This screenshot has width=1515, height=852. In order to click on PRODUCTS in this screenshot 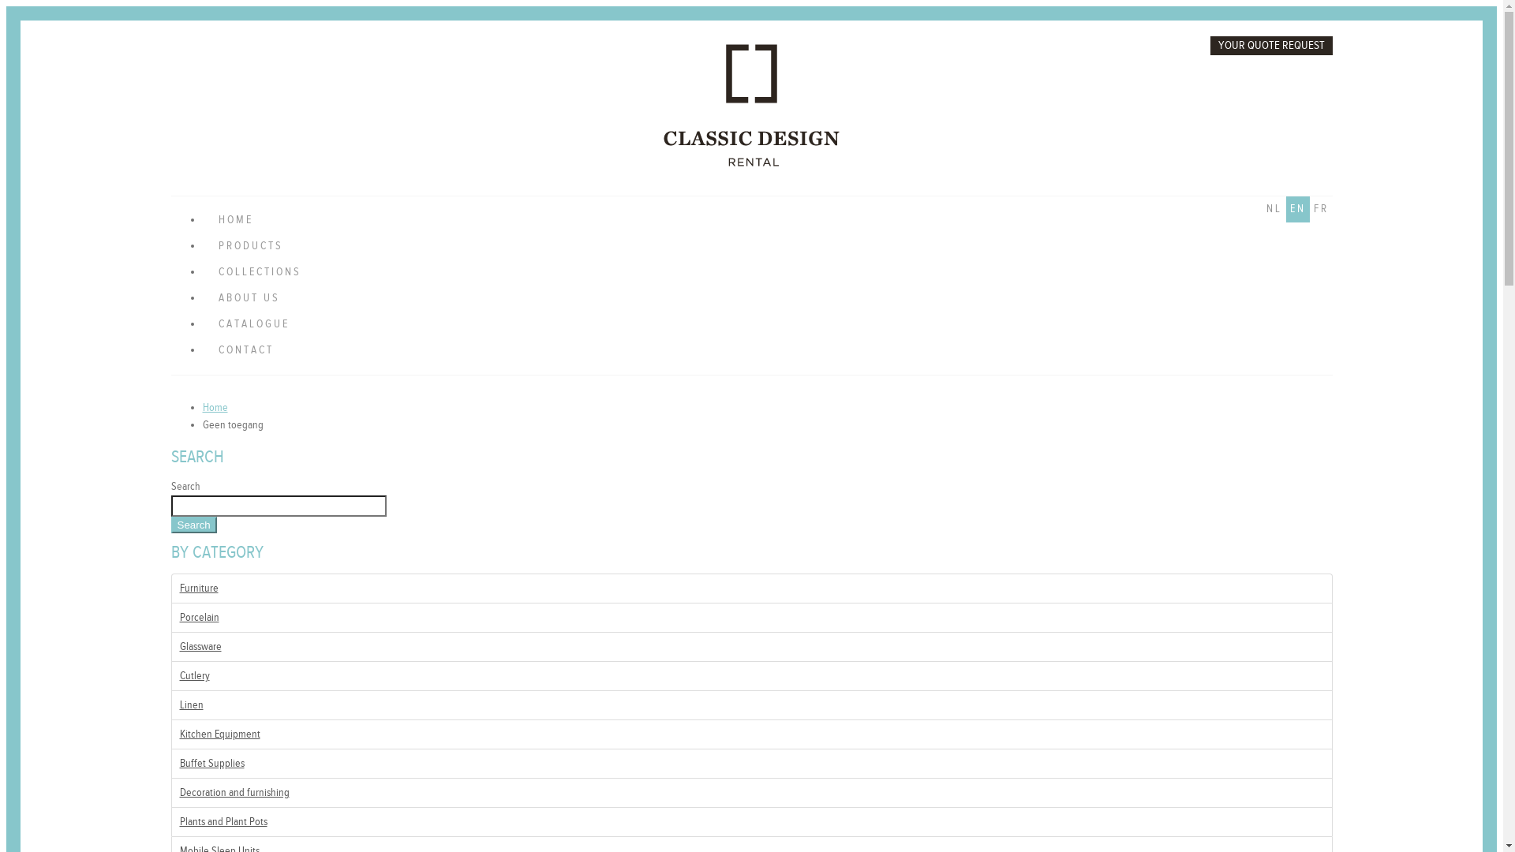, I will do `click(767, 246)`.